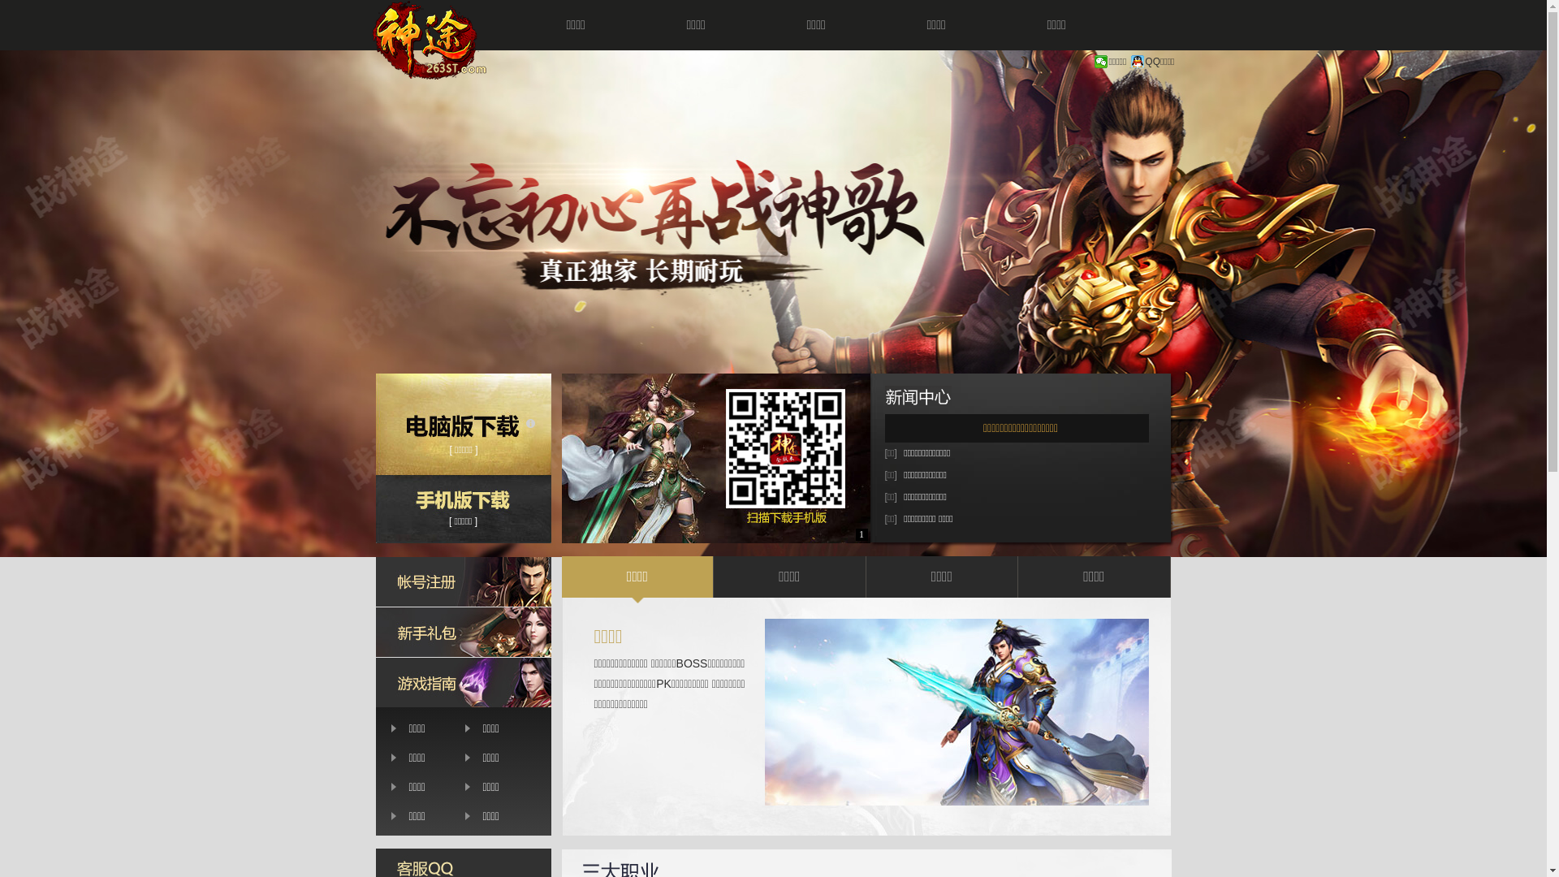  Describe the element at coordinates (862, 534) in the screenshot. I see `1` at that location.